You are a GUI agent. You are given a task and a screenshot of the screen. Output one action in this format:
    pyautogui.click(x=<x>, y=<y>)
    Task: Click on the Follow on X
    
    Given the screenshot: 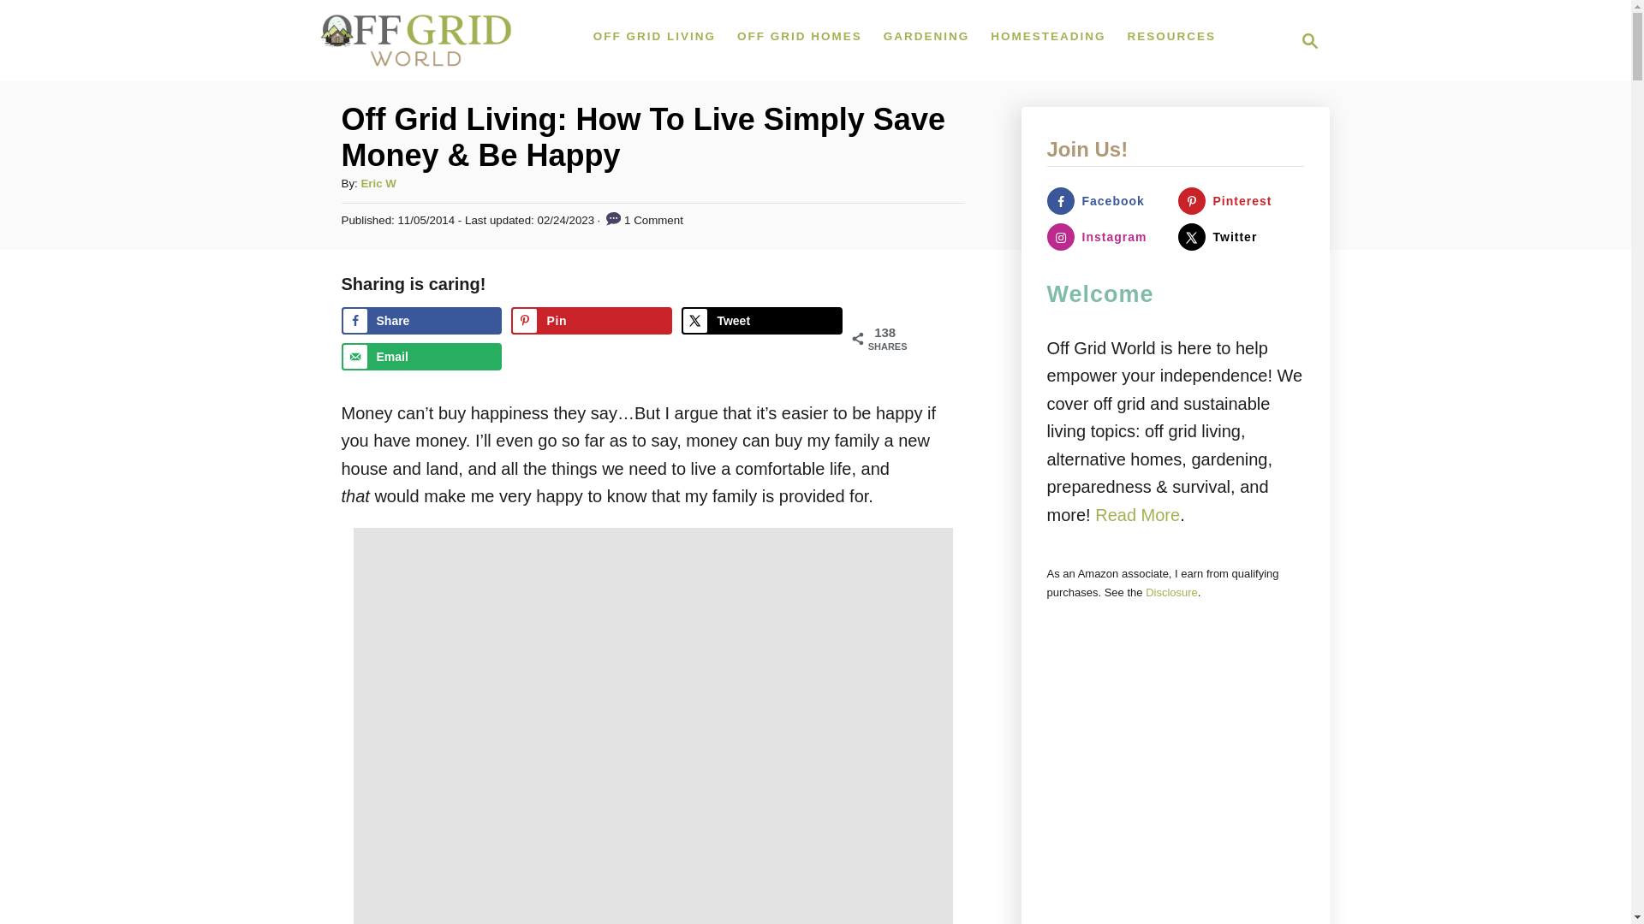 What is the action you would take?
    pyautogui.click(x=1241, y=236)
    